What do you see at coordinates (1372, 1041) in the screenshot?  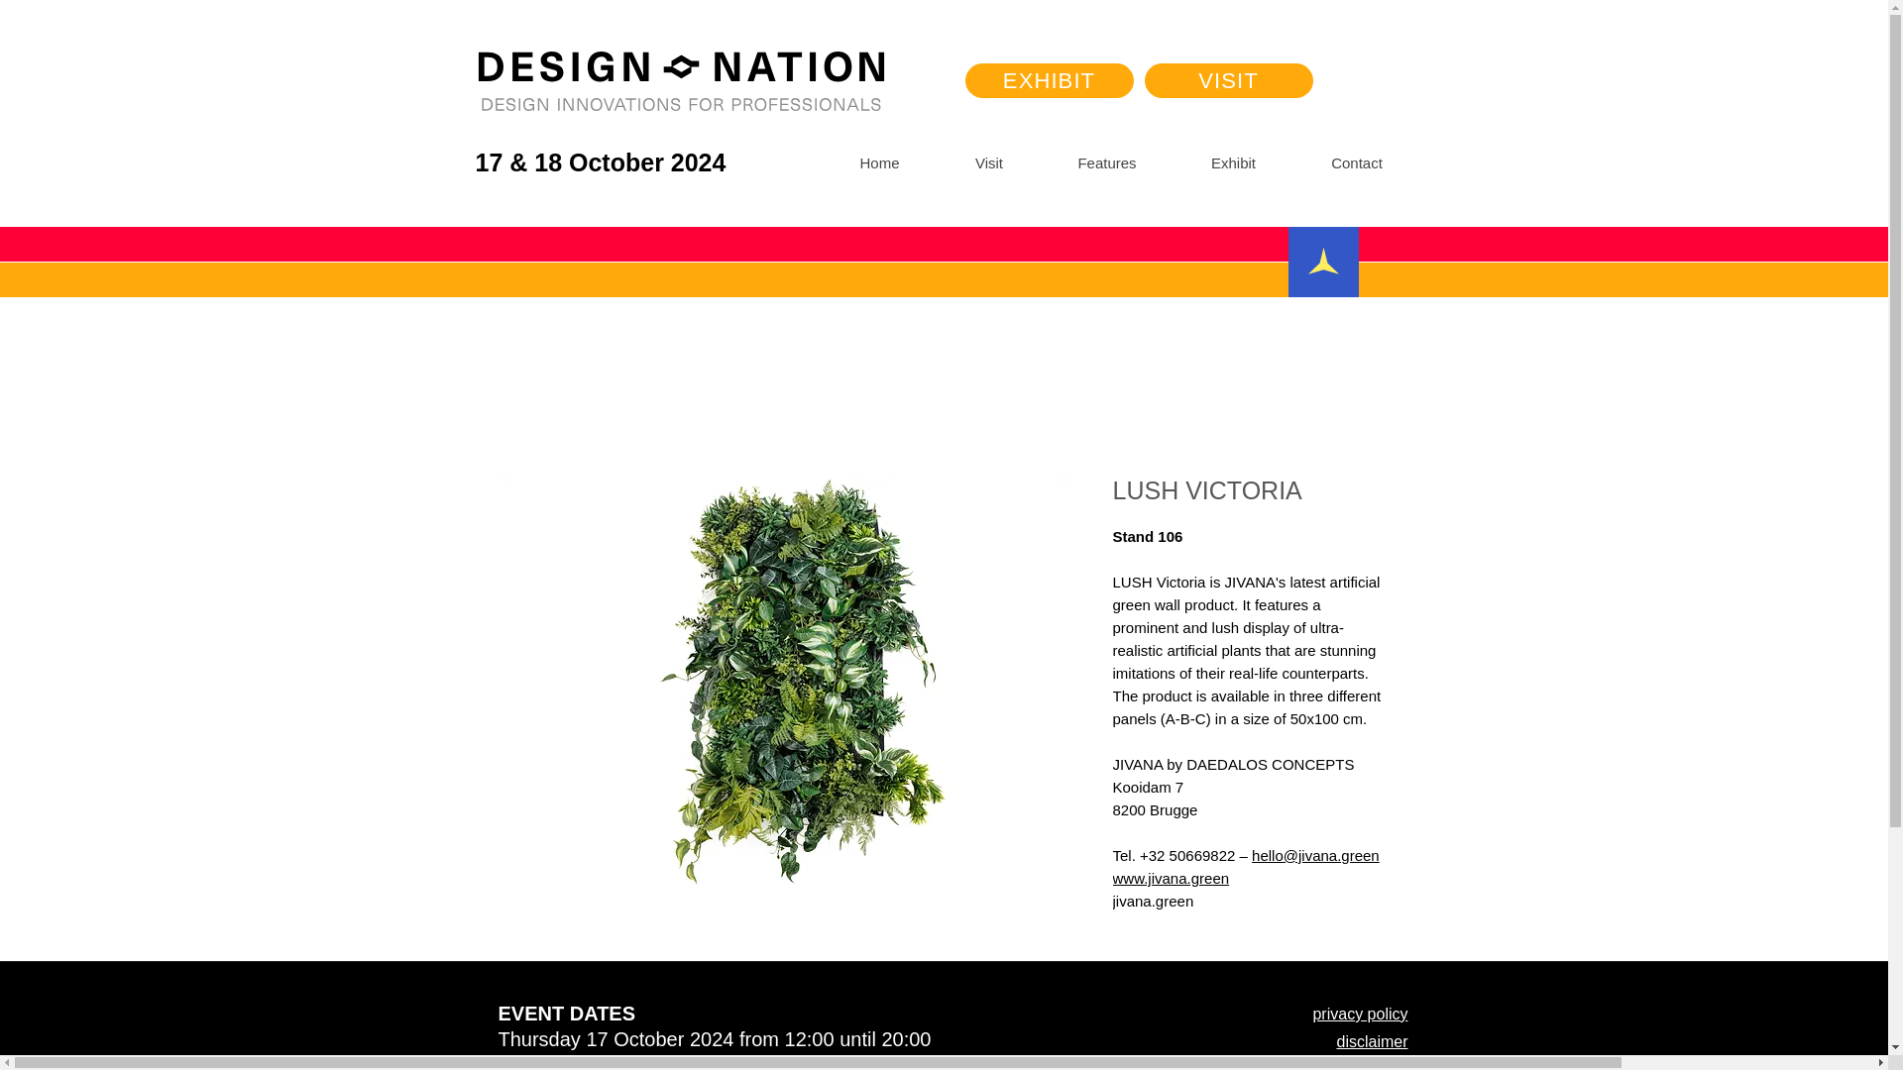 I see `disclaimer` at bounding box center [1372, 1041].